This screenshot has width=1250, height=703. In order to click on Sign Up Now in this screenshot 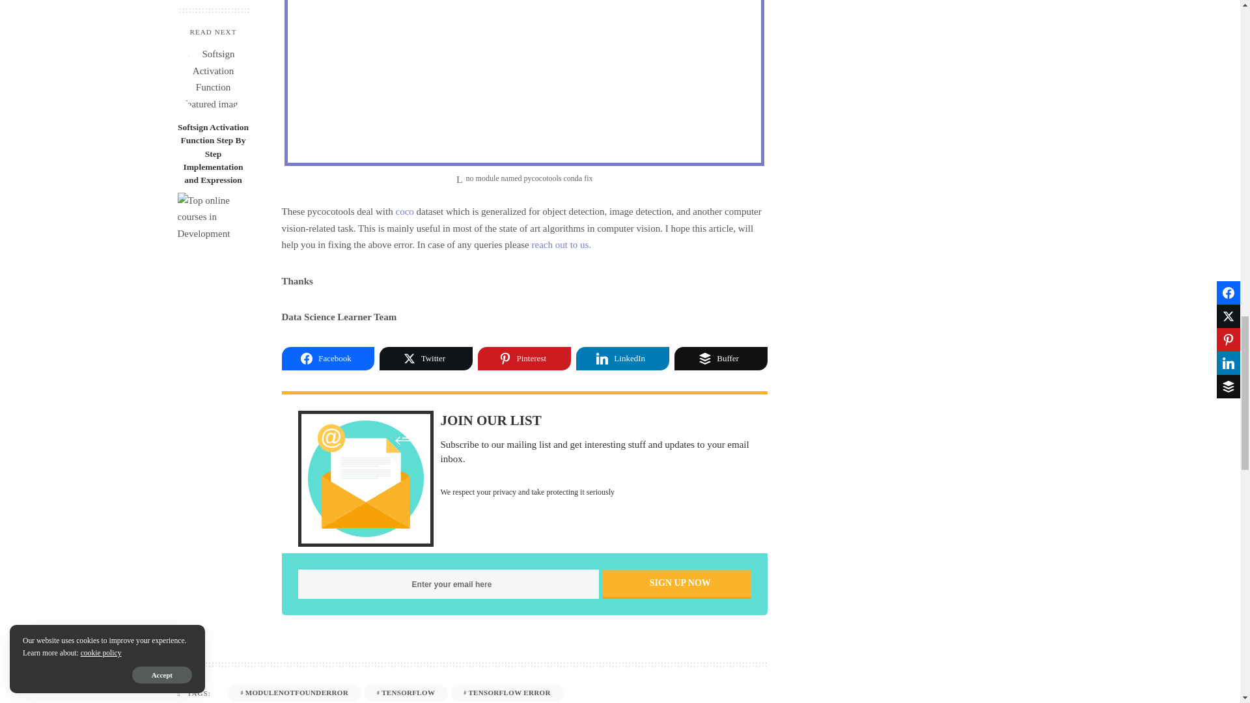, I will do `click(676, 584)`.